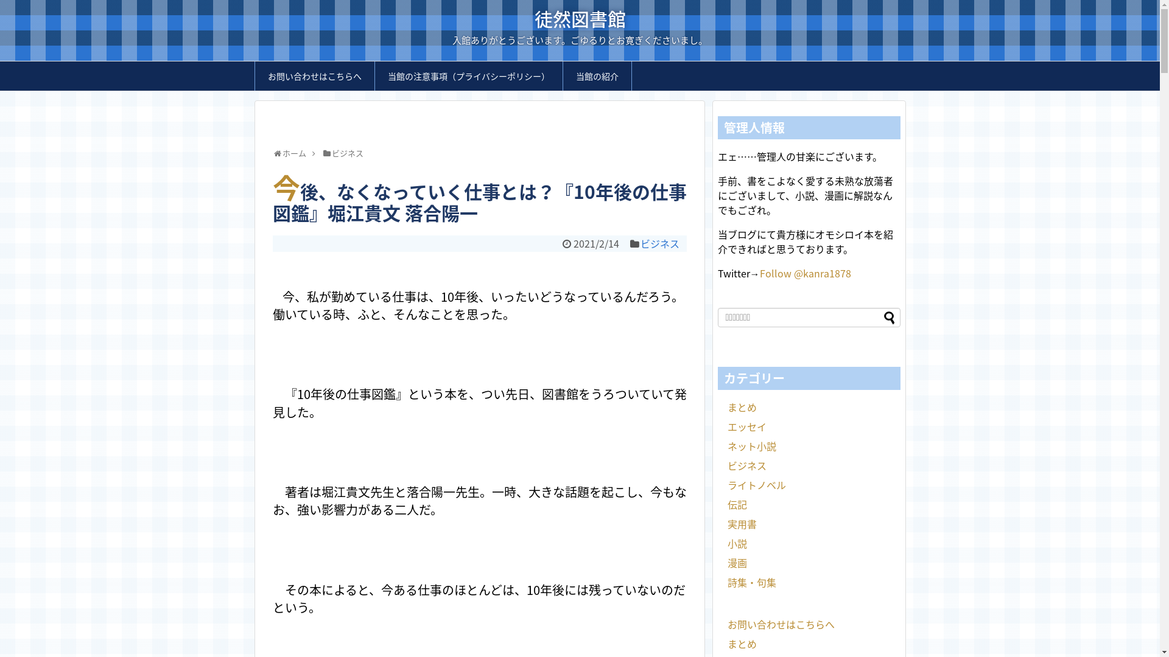 Image resolution: width=1169 pixels, height=657 pixels. Describe the element at coordinates (806, 273) in the screenshot. I see `Follow @kanra1878` at that location.